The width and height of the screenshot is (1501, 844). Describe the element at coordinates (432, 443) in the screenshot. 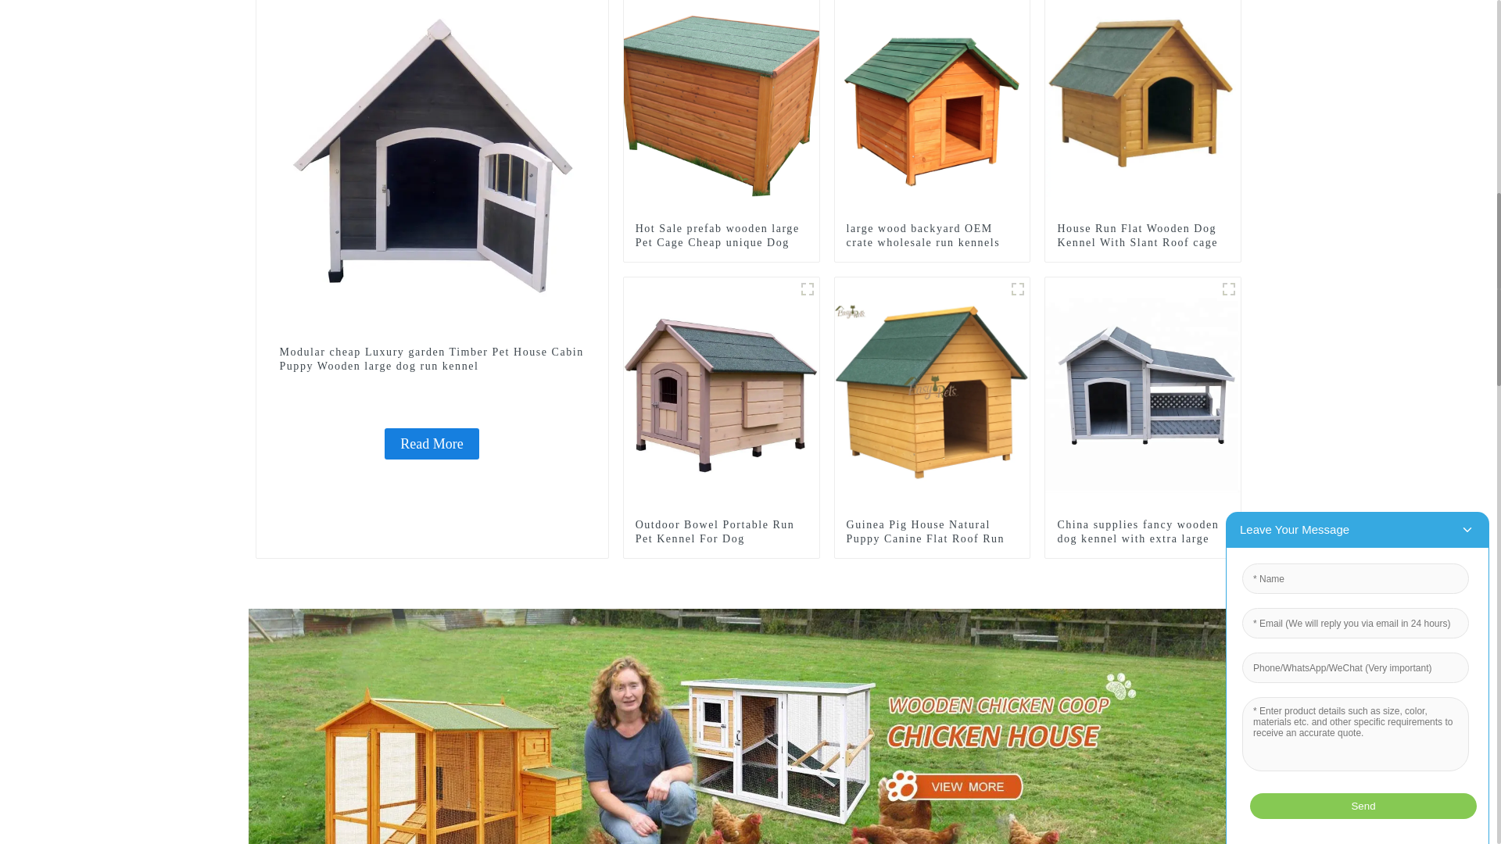

I see `Read More` at that location.